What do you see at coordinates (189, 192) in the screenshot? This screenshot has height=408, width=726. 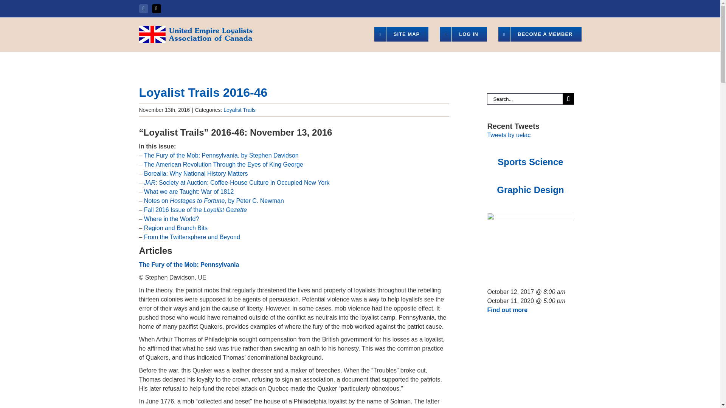 I see `What we are Taught: War of 1812` at bounding box center [189, 192].